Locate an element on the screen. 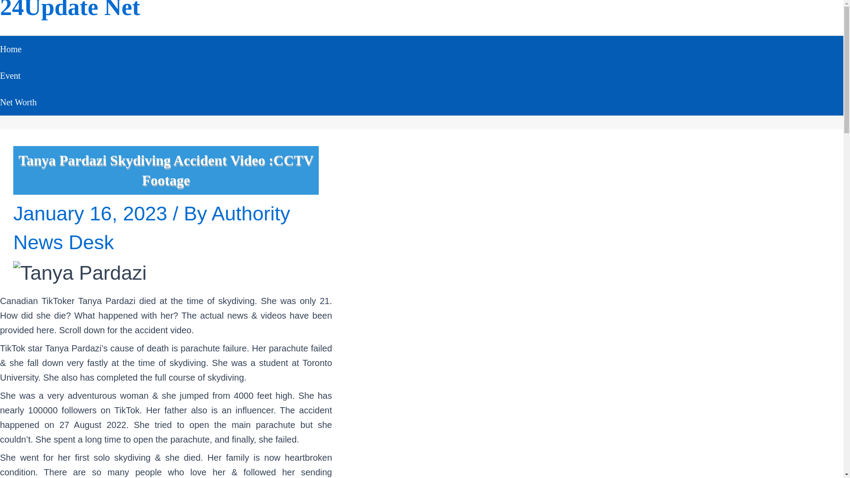 The width and height of the screenshot is (850, 478). Authority News Desk is located at coordinates (151, 227).